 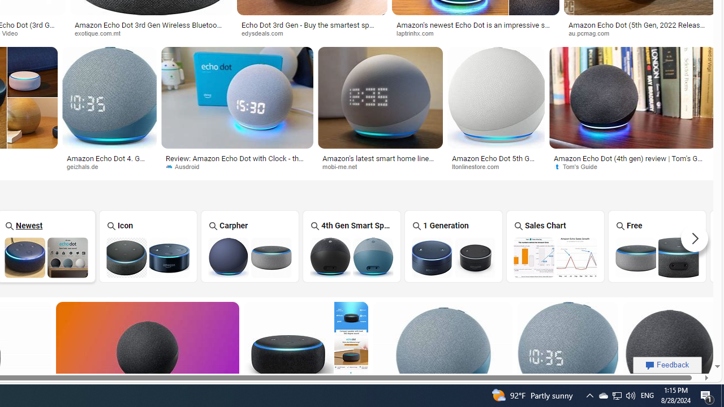 I want to click on Free Amazon Echo Dot, so click(x=657, y=257).